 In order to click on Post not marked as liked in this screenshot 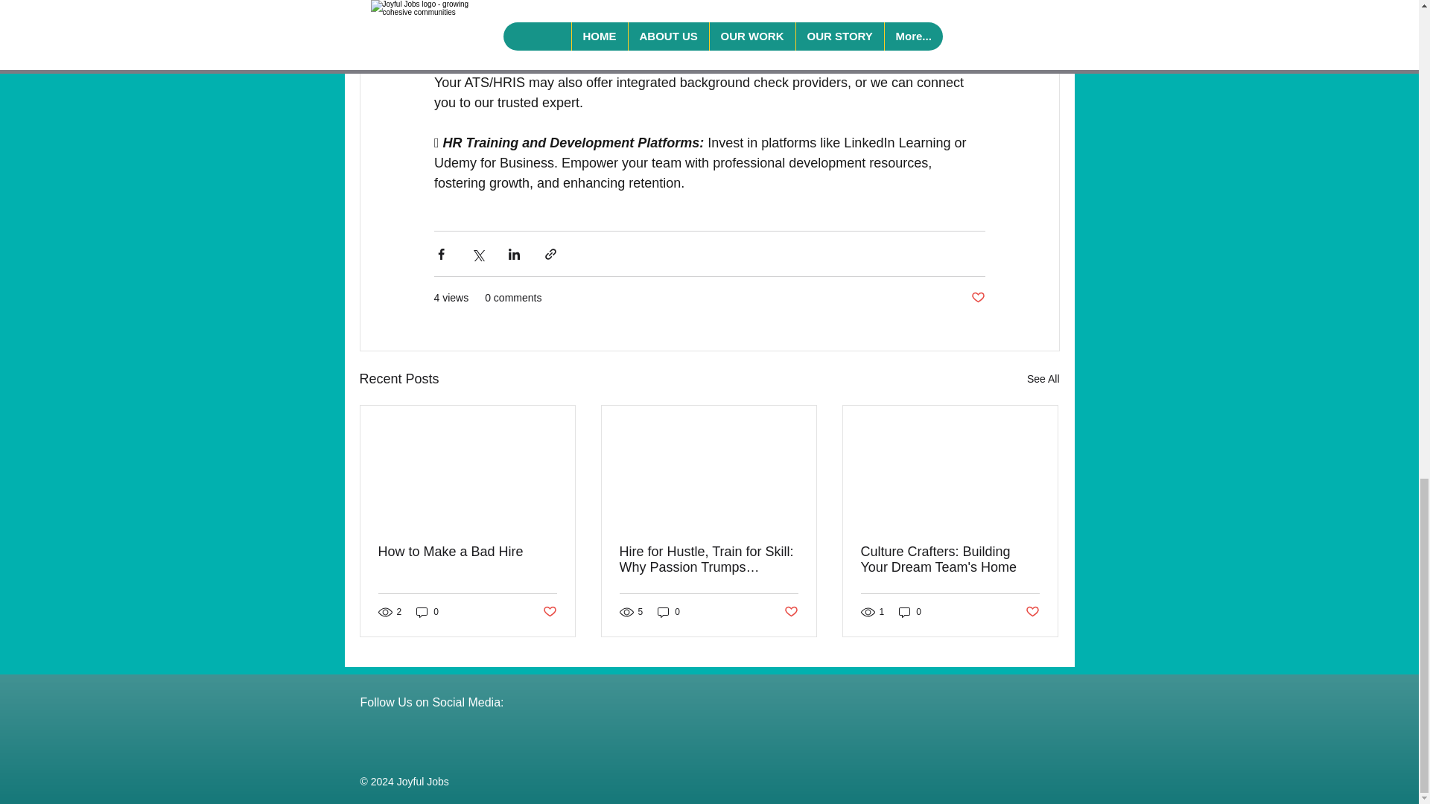, I will do `click(791, 612)`.